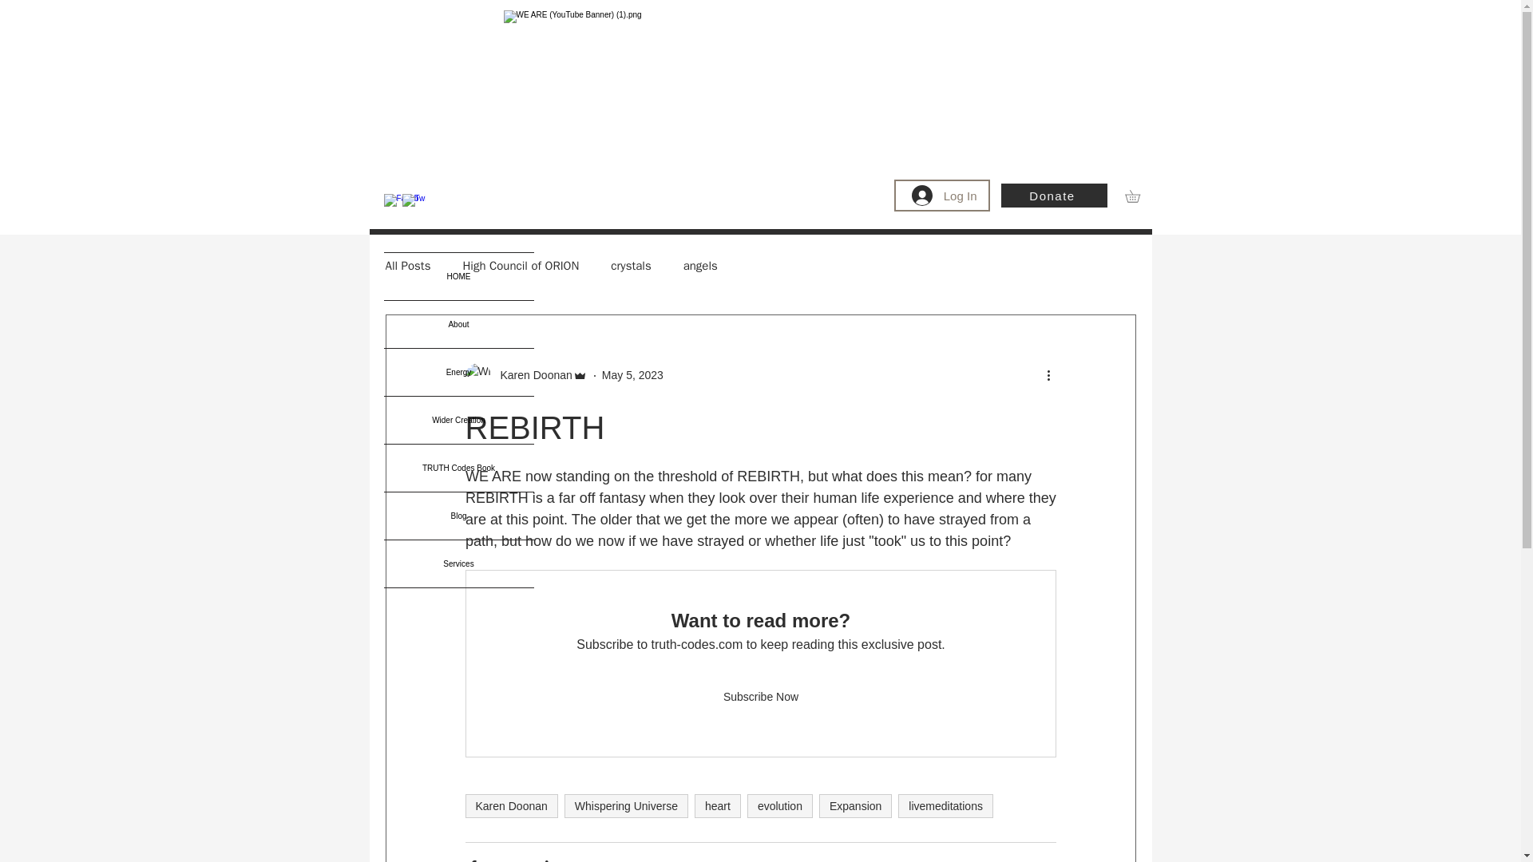 The width and height of the screenshot is (1533, 862). I want to click on High Council of ORION, so click(521, 267).